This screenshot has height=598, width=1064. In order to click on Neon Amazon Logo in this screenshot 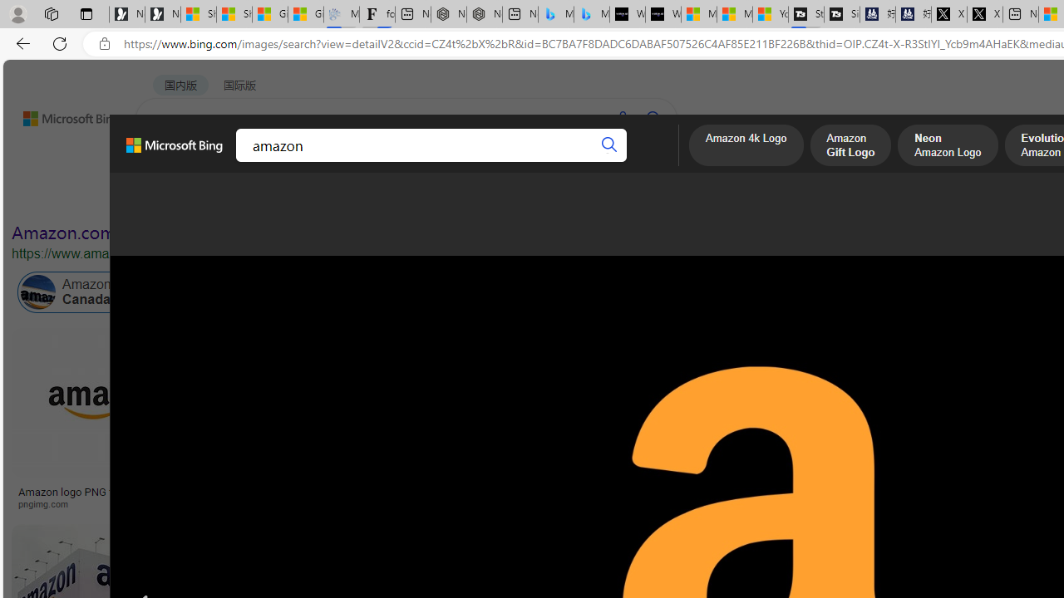, I will do `click(948, 147)`.